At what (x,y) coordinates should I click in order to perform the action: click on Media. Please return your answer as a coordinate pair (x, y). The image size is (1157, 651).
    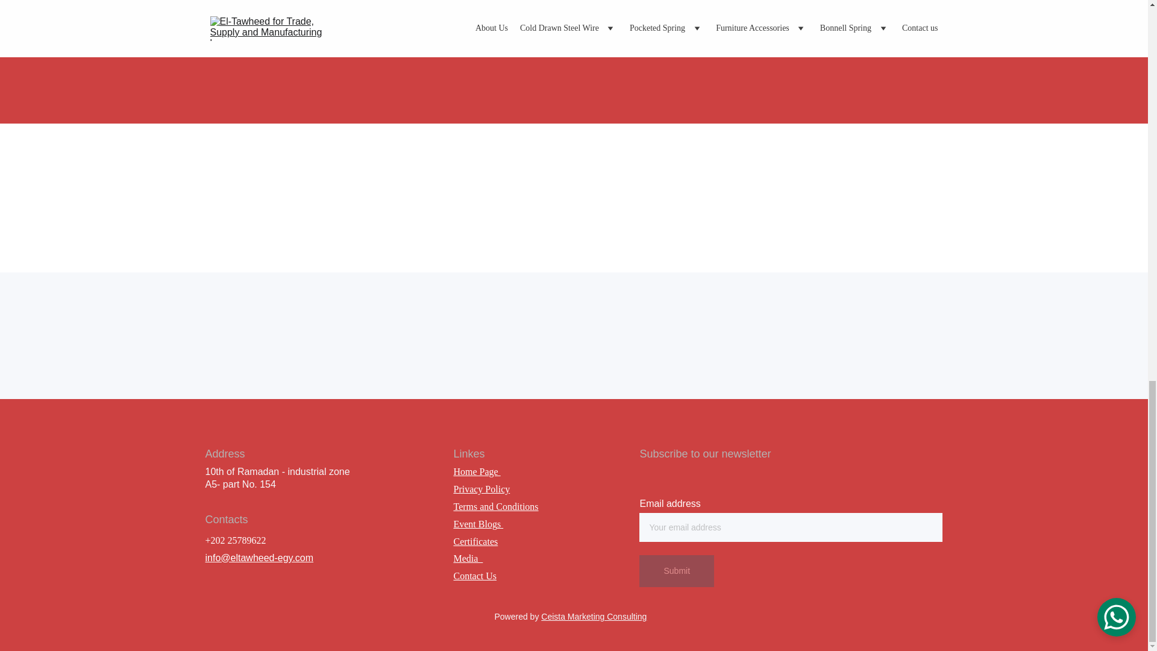
    Looking at the image, I should click on (468, 558).